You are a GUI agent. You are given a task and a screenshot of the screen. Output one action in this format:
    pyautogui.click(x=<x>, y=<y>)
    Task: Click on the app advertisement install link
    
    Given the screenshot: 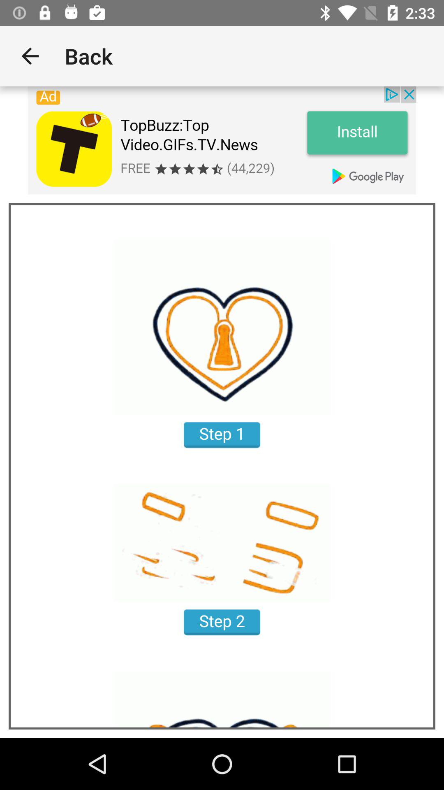 What is the action you would take?
    pyautogui.click(x=222, y=140)
    